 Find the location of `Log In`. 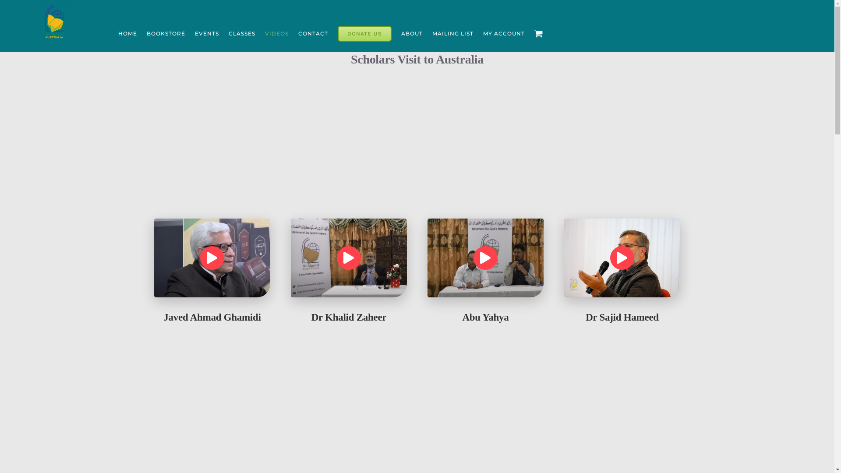

Log In is located at coordinates (539, 136).